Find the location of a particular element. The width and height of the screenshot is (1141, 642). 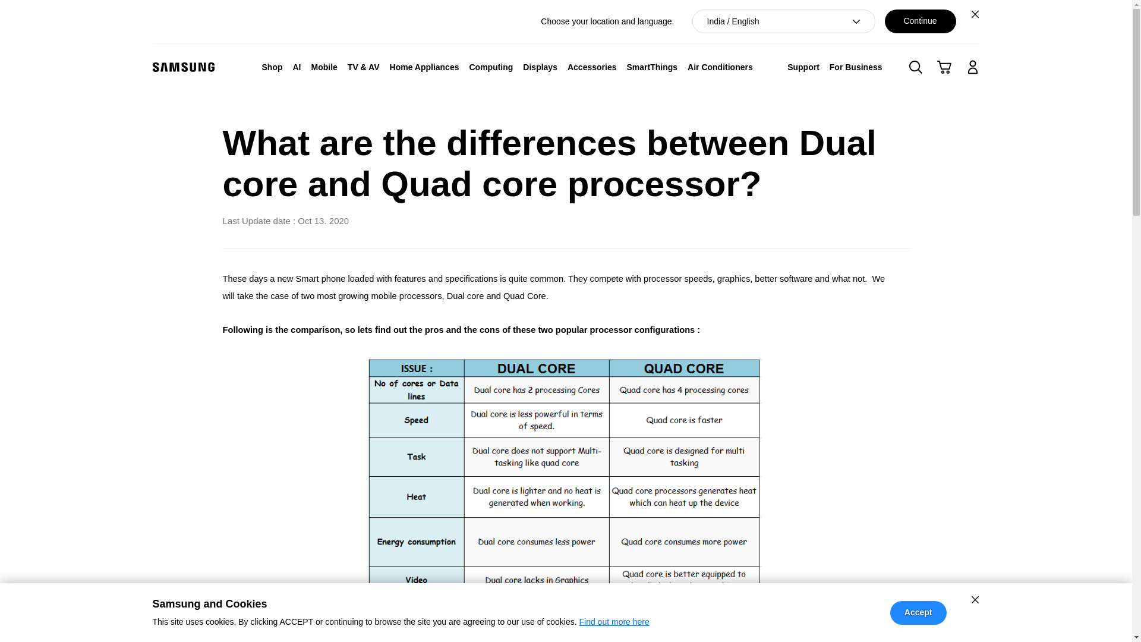

Shop is located at coordinates (272, 67).